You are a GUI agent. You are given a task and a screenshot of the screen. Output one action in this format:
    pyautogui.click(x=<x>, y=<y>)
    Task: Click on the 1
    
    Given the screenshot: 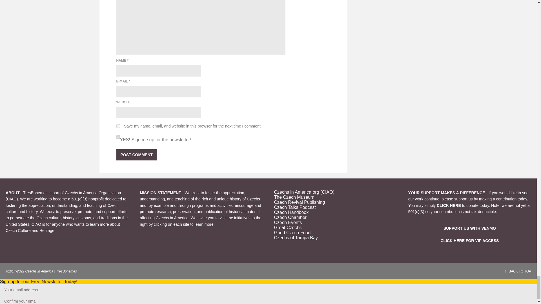 What is the action you would take?
    pyautogui.click(x=118, y=137)
    